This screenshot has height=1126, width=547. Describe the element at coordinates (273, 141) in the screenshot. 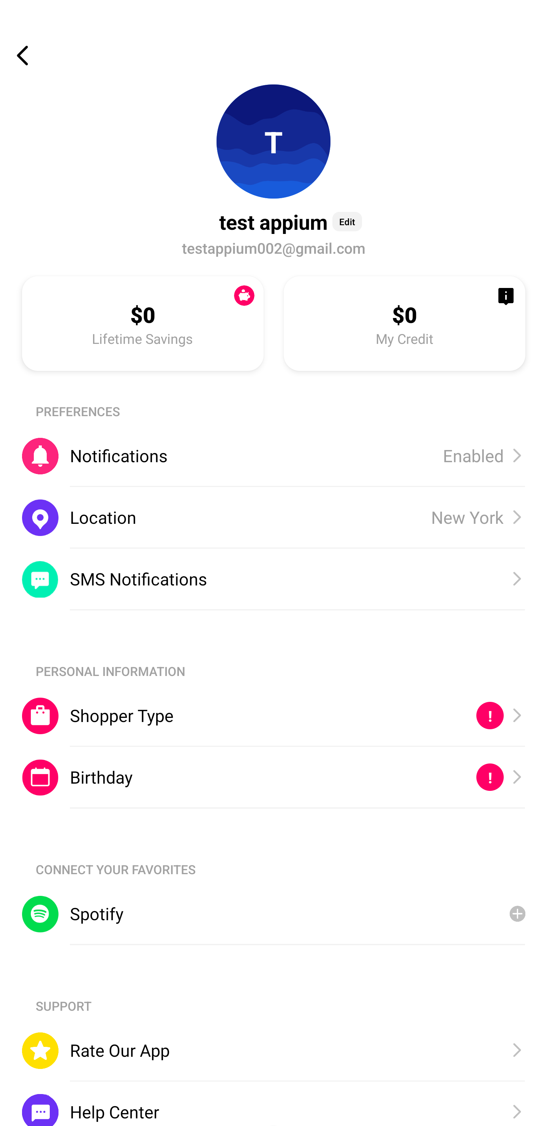

I see `T` at that location.